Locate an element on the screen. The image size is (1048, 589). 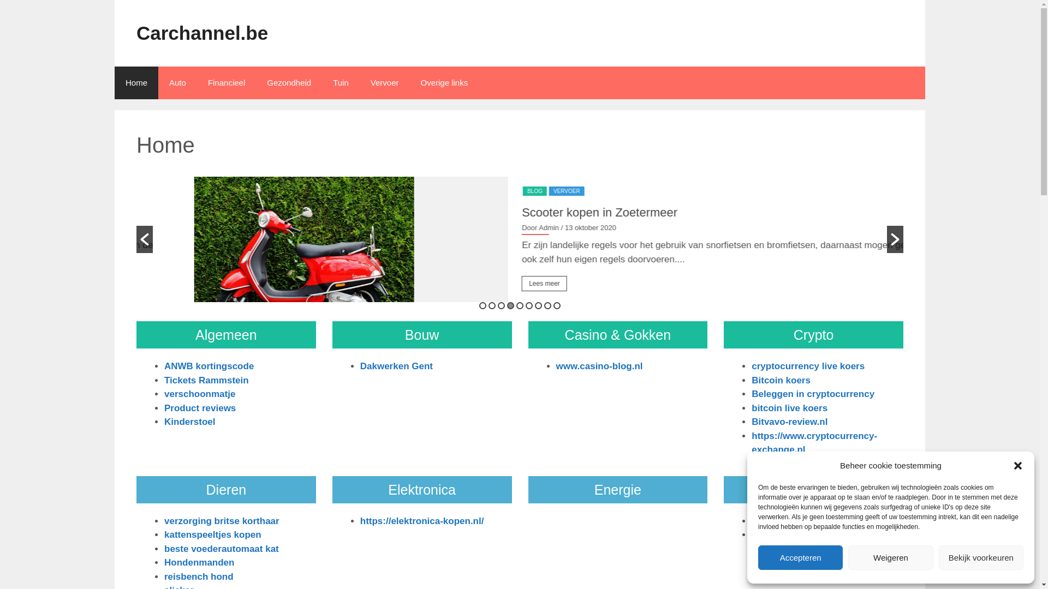
1 is located at coordinates (483, 305).